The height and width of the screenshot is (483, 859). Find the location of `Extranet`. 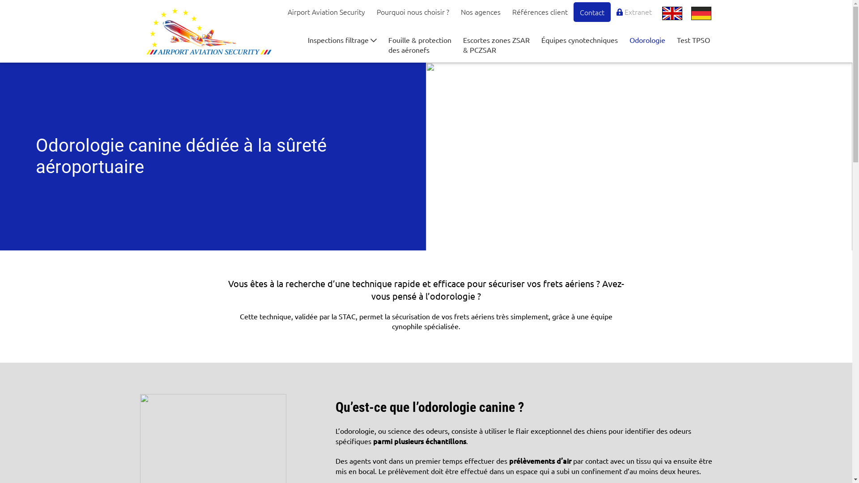

Extranet is located at coordinates (634, 12).